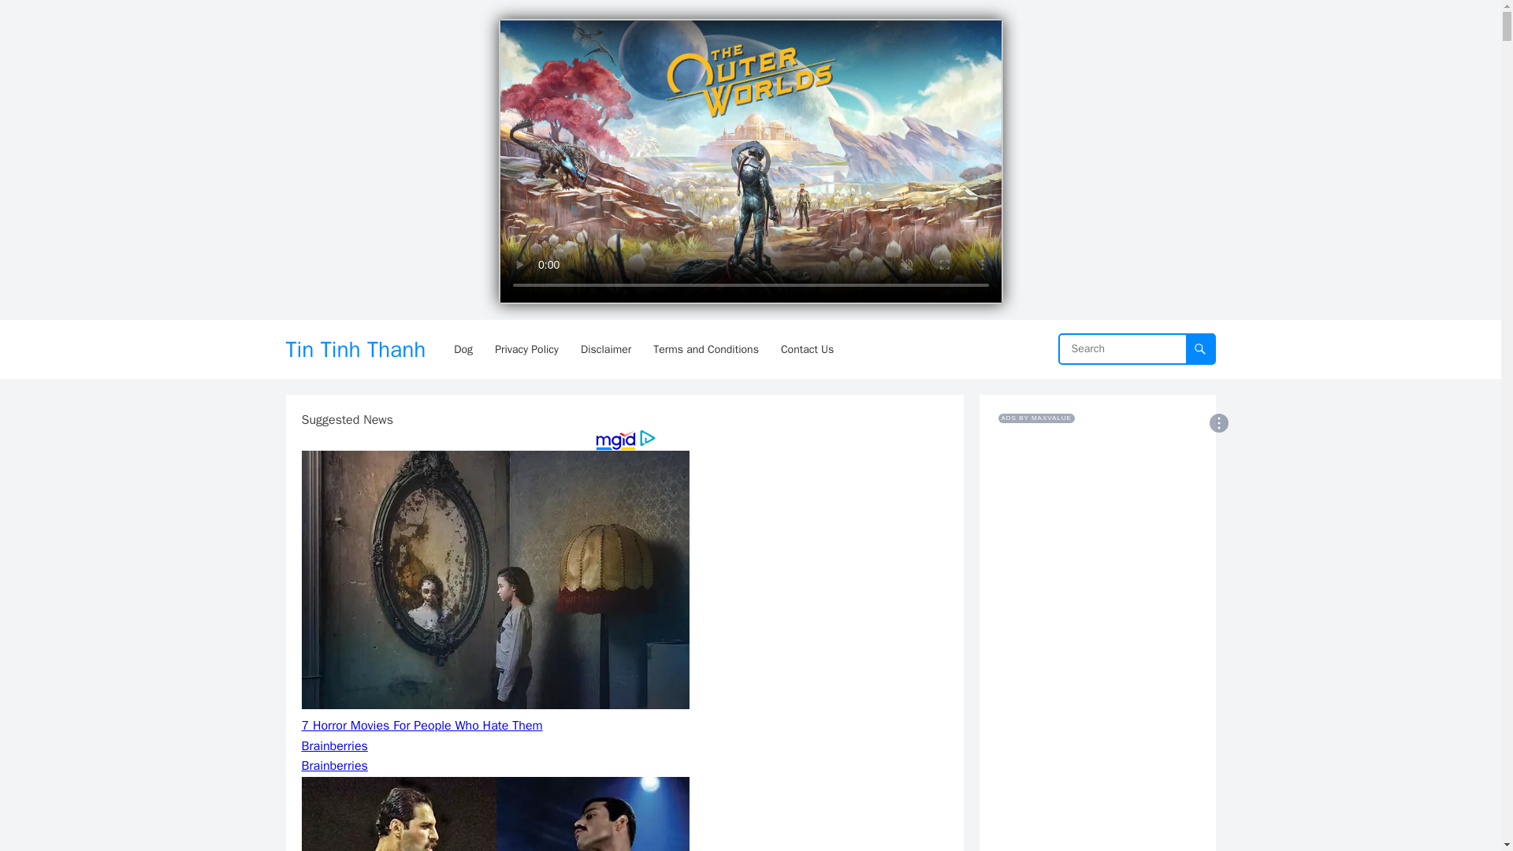 This screenshot has width=1513, height=851. I want to click on Dog, so click(463, 349).